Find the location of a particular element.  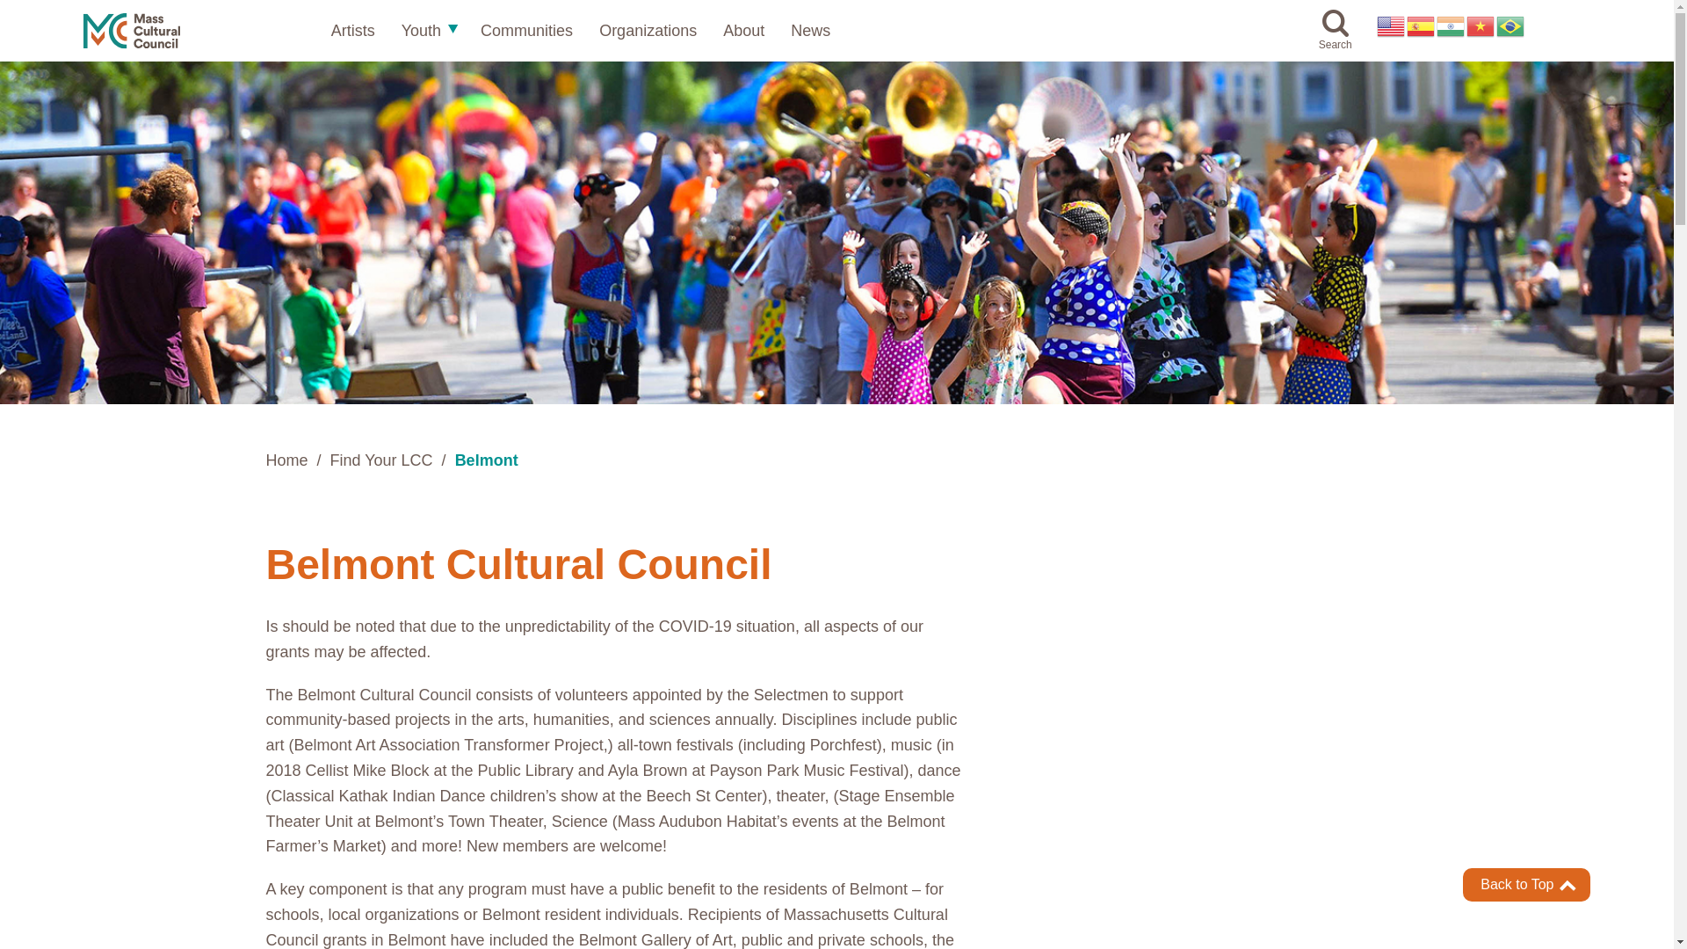

Portuguese is located at coordinates (1511, 26).